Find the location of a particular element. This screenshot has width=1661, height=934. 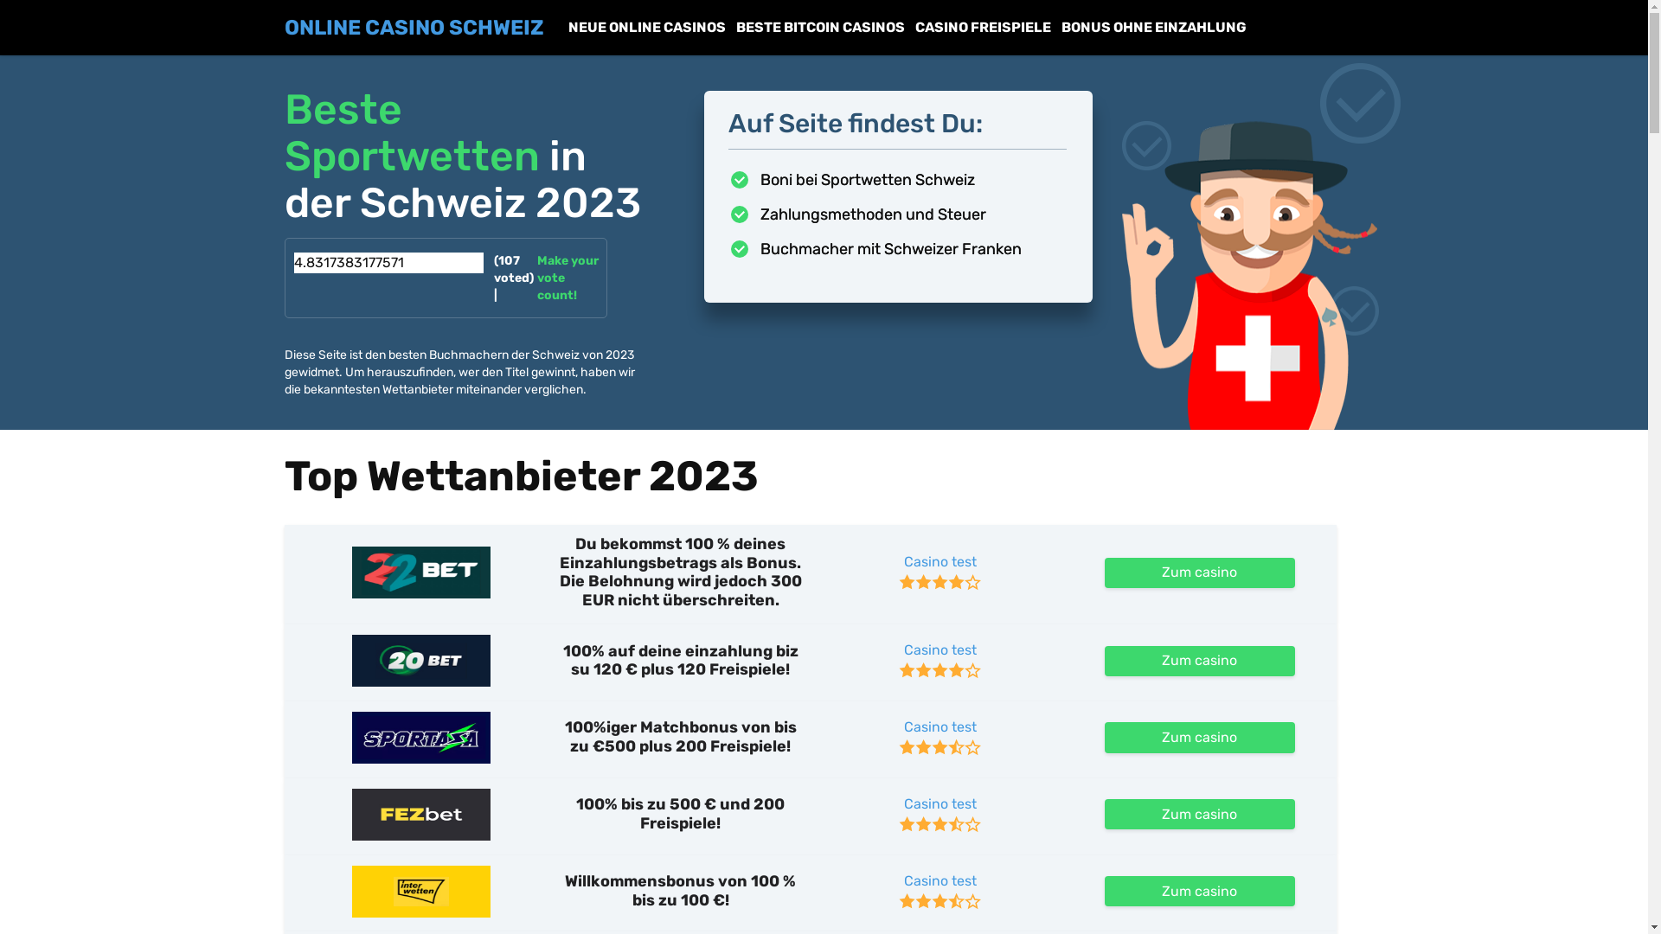

Buchmacher mit Schweizer Franken is located at coordinates (898, 249).